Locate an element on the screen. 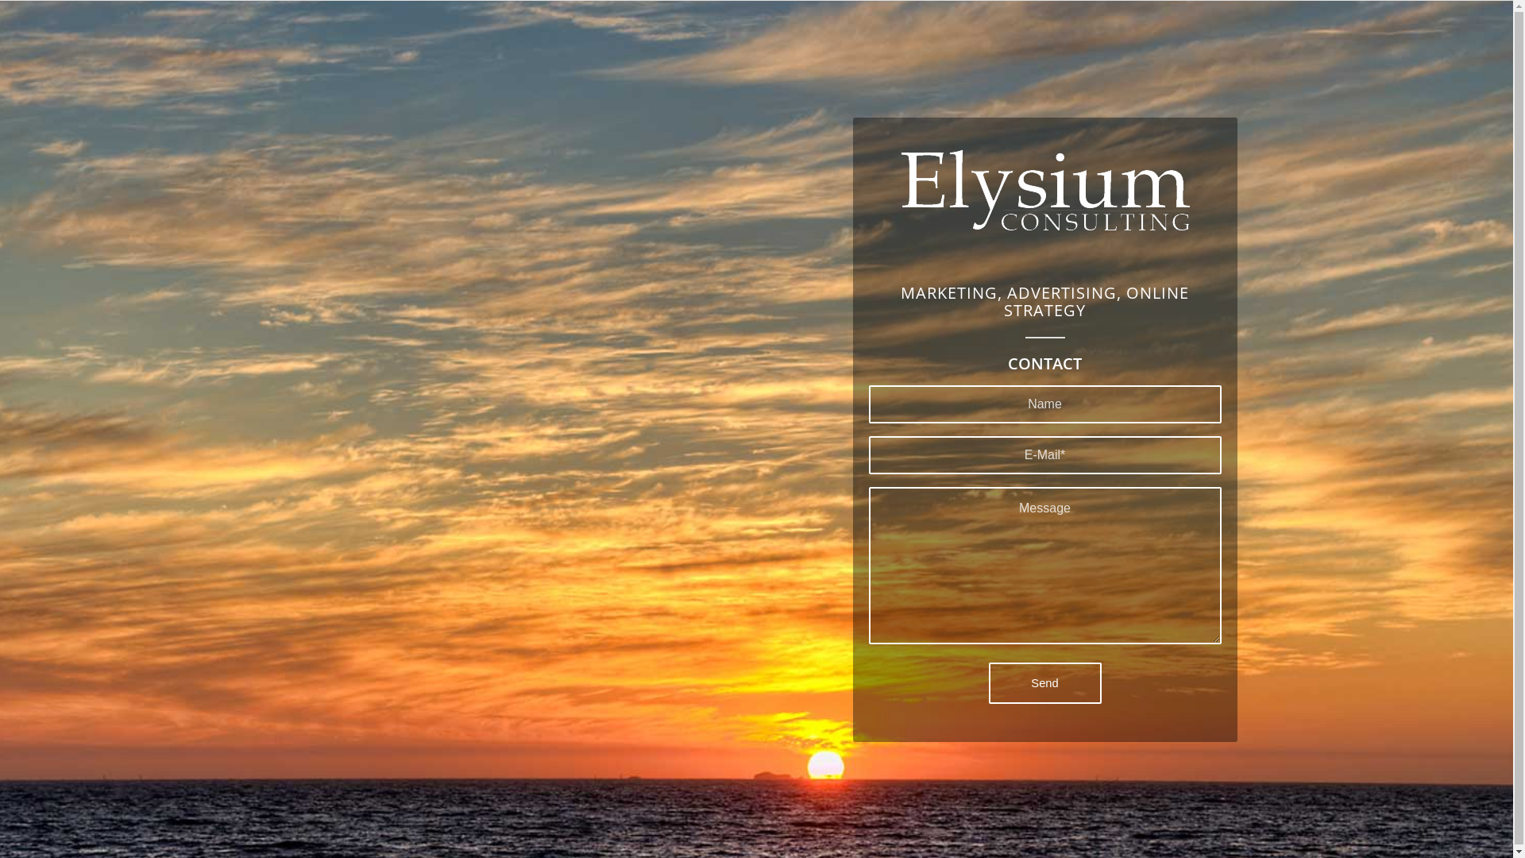 The height and width of the screenshot is (858, 1525). Send is located at coordinates (1044, 683).